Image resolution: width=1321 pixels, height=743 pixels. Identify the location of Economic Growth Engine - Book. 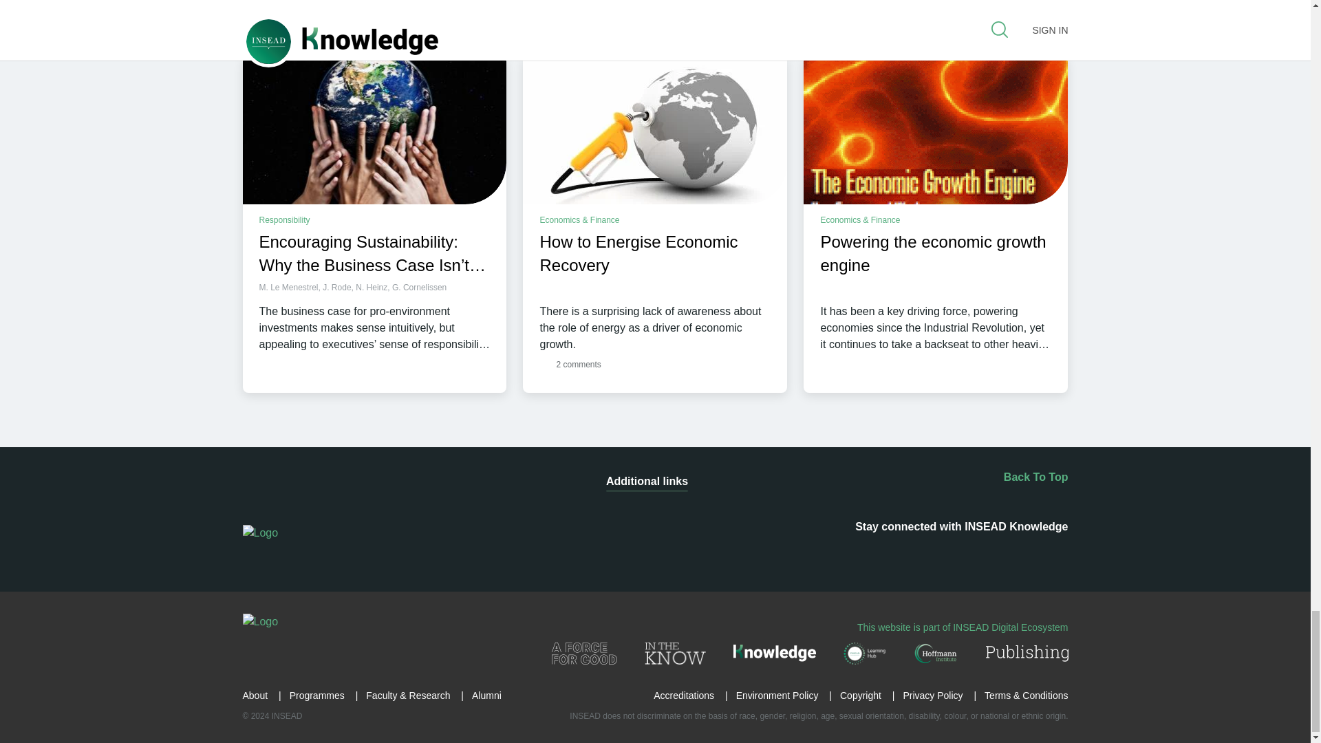
(935, 130).